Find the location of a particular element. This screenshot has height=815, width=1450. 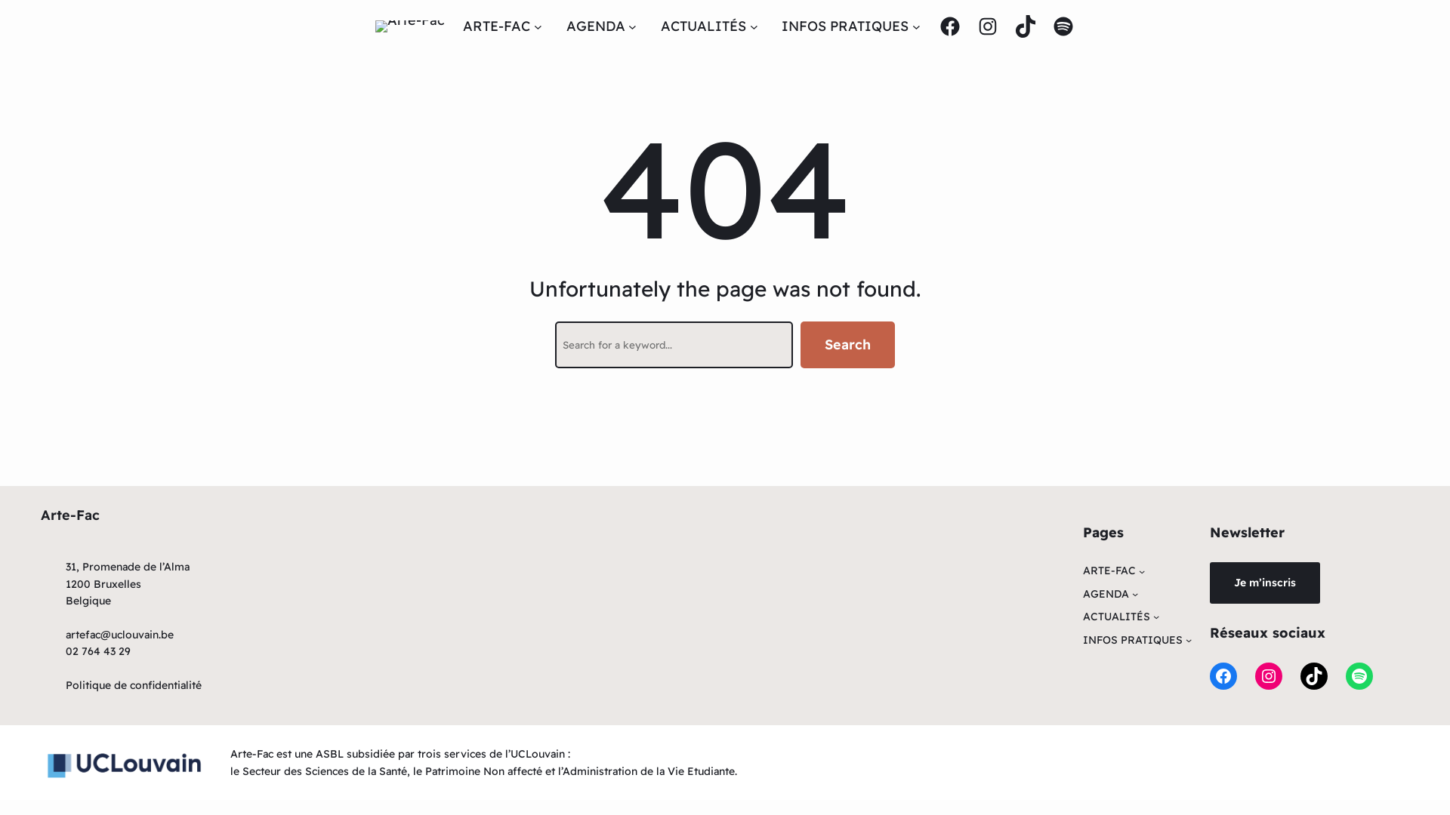

TikTok is located at coordinates (1314, 676).